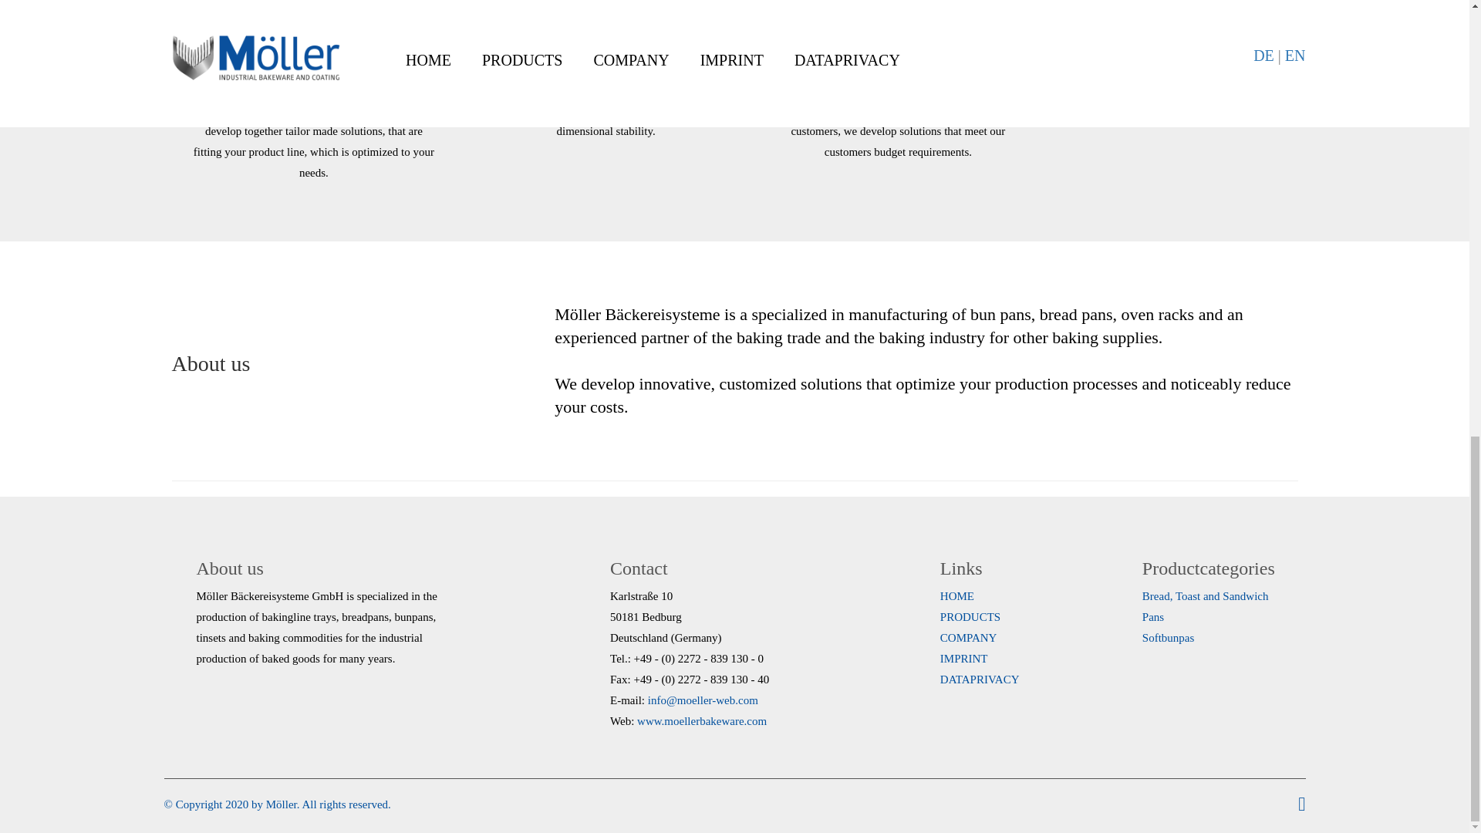  What do you see at coordinates (142, 3) in the screenshot?
I see `Previous` at bounding box center [142, 3].